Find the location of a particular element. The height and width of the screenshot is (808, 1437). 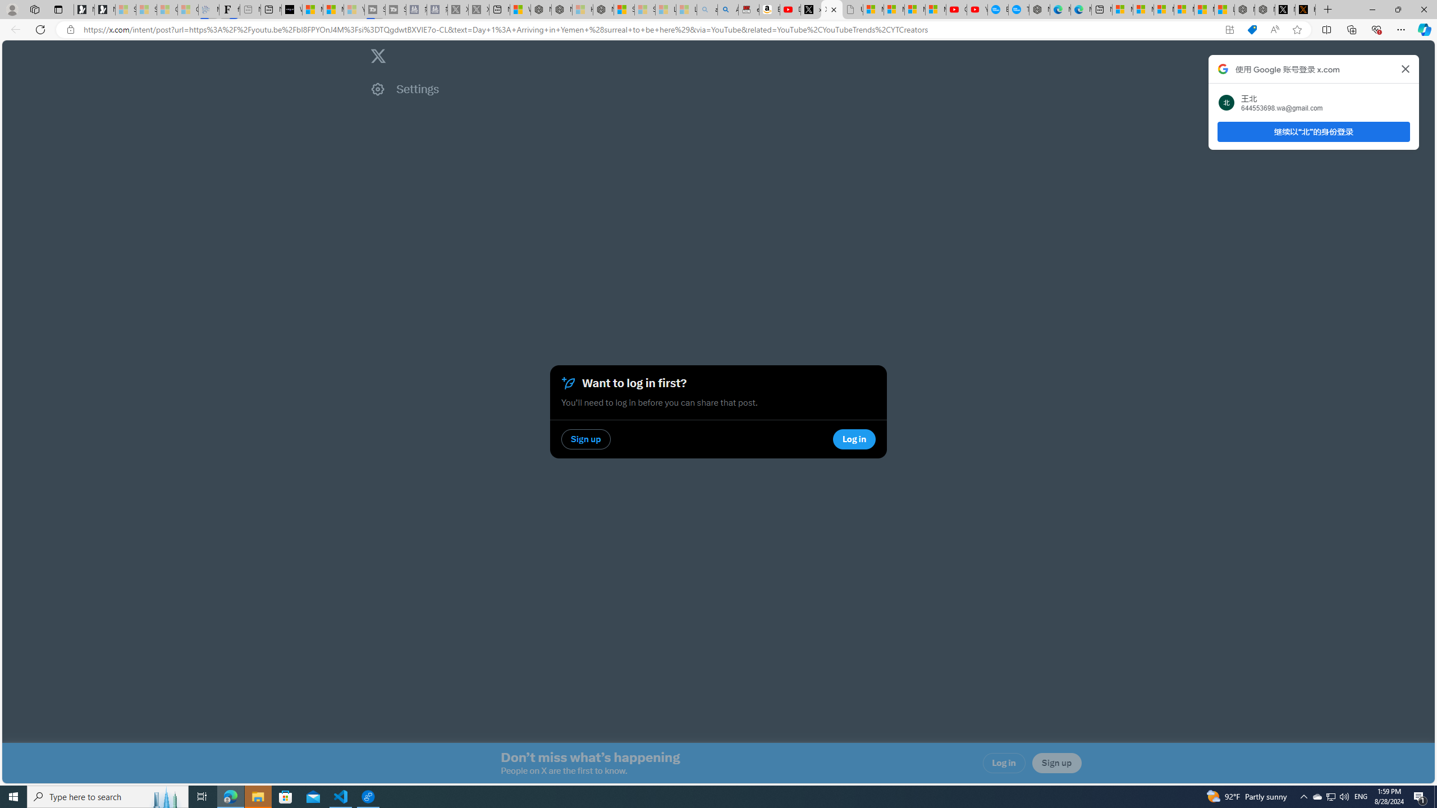

Class: Bz112c Bz112c-r9oPif is located at coordinates (1405, 68).